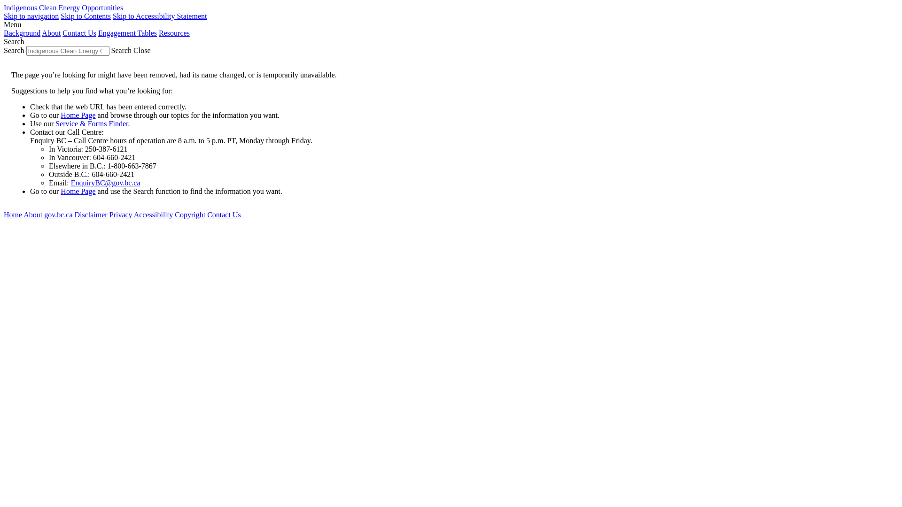 This screenshot has width=902, height=507. I want to click on Skip to navigation, so click(31, 16).